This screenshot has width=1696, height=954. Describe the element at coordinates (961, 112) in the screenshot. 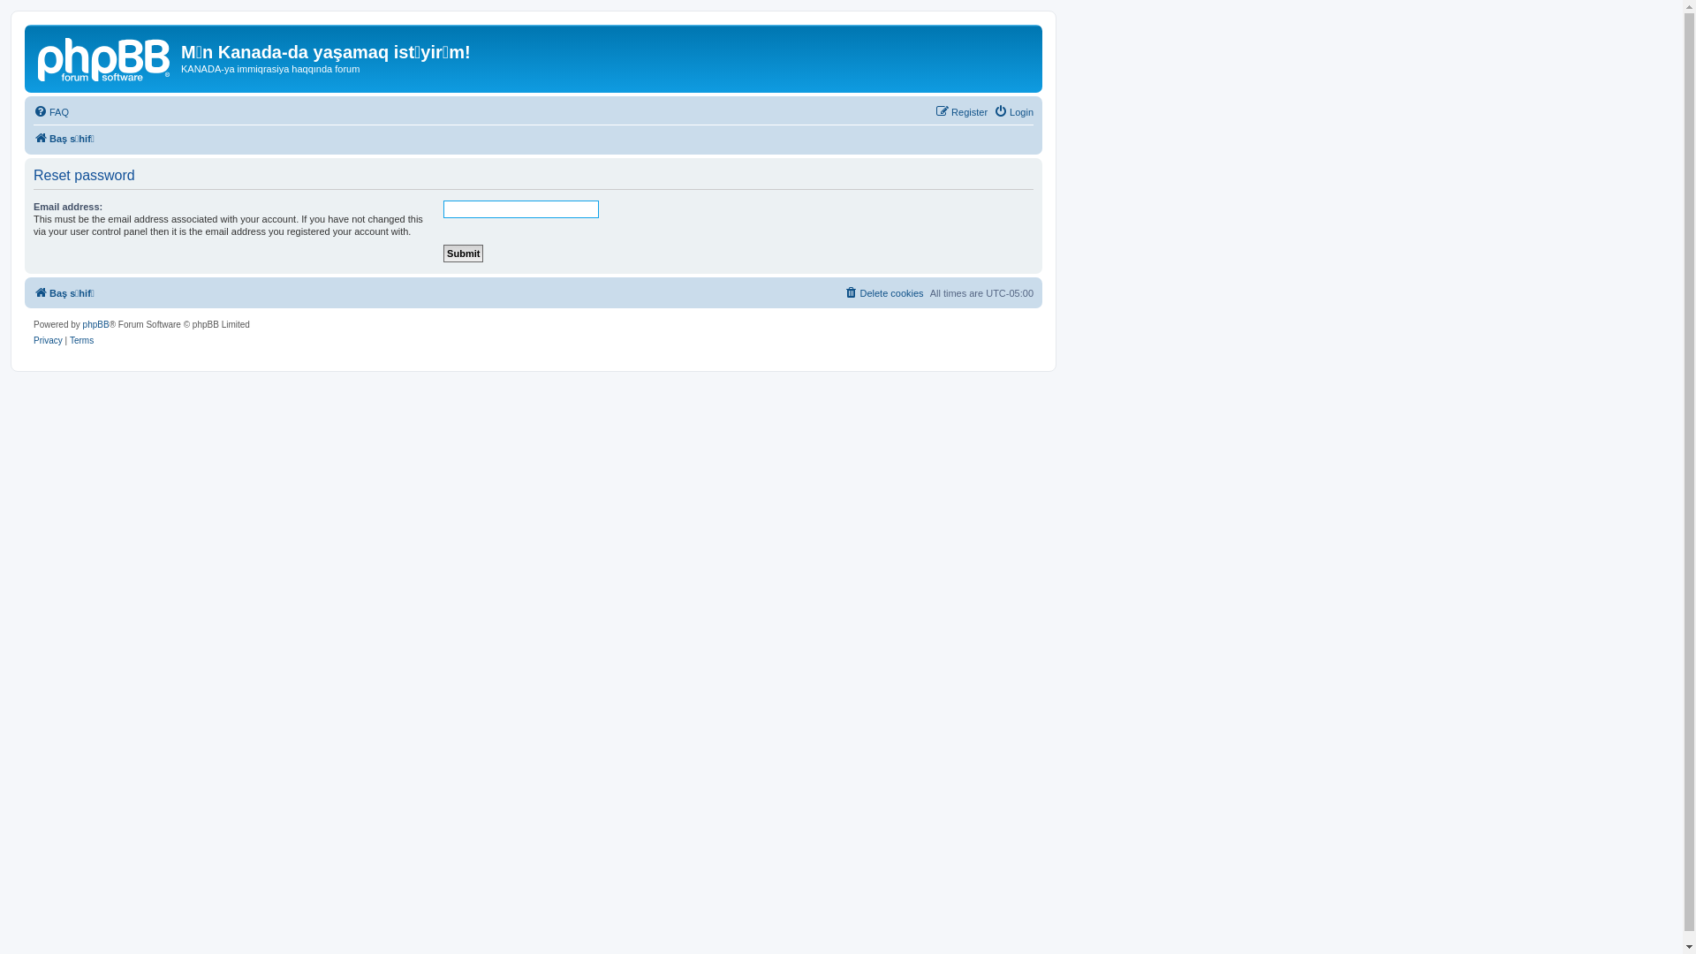

I see `Register` at that location.